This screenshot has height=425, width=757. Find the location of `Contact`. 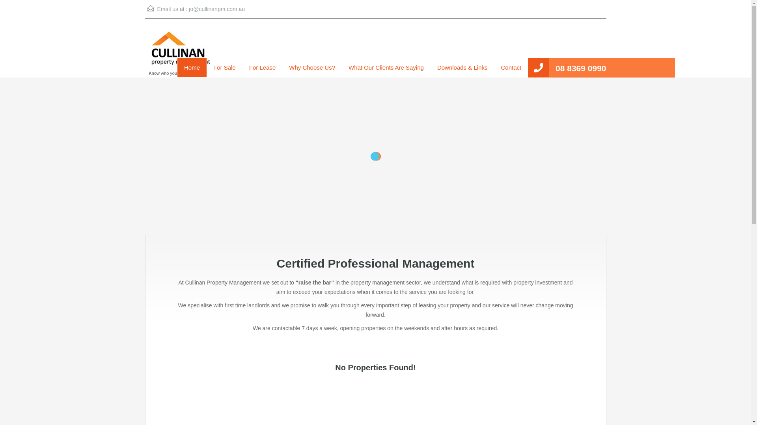

Contact is located at coordinates (511, 68).